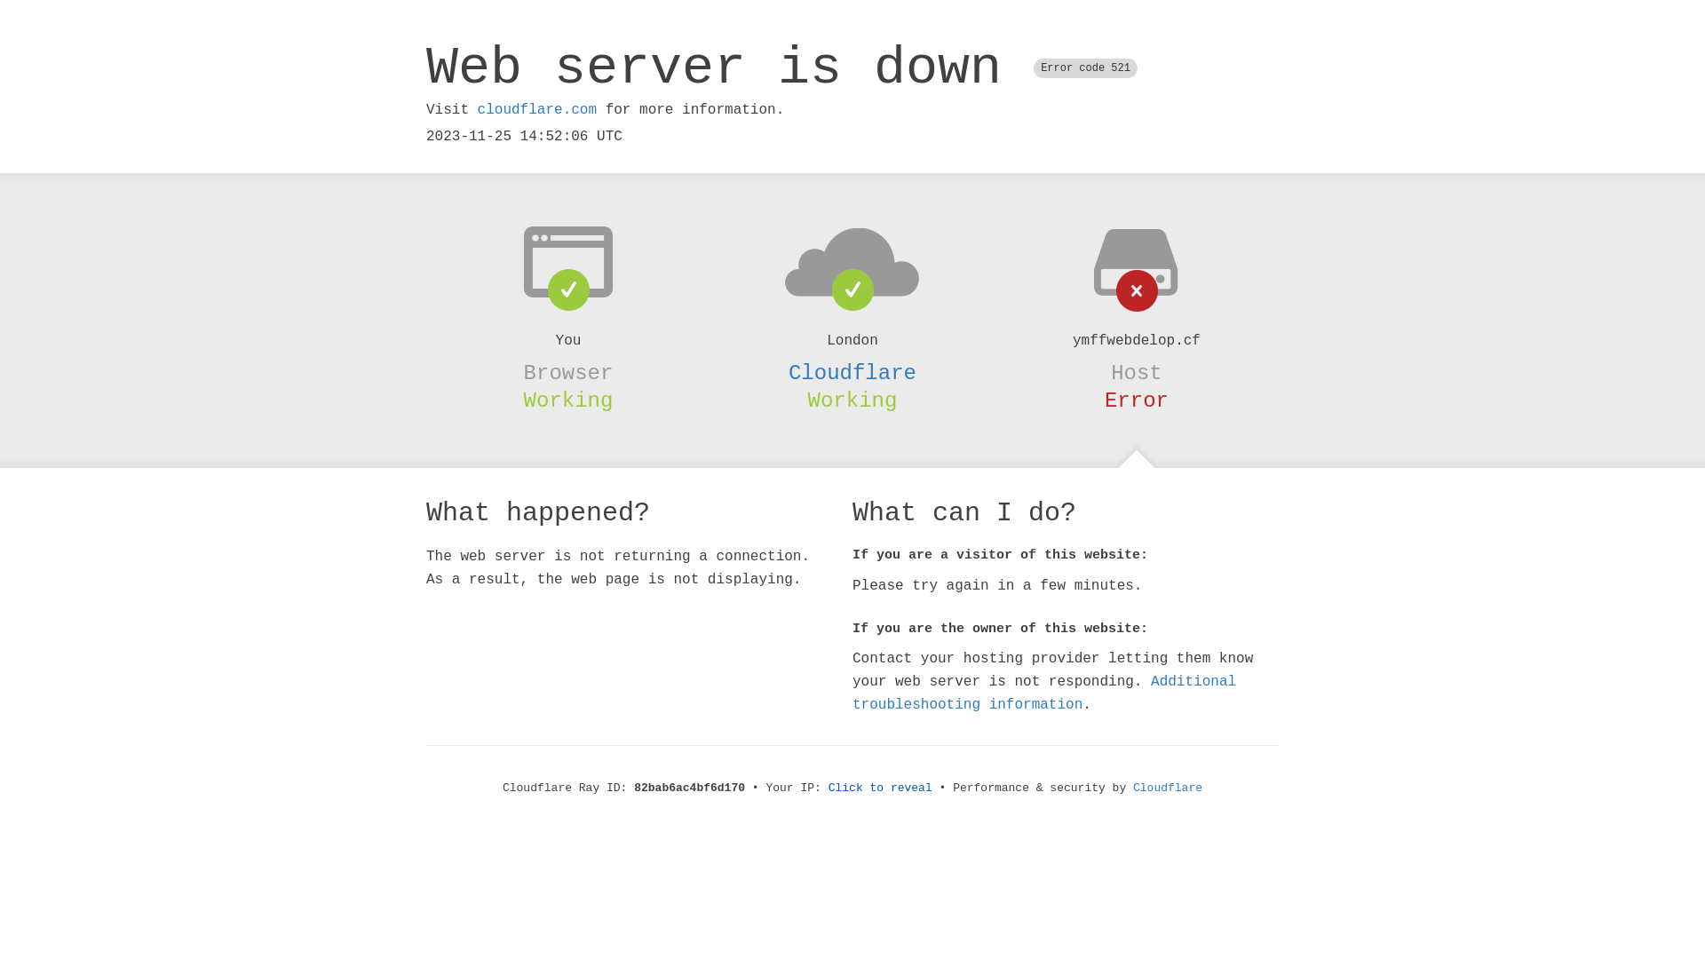 Image resolution: width=1705 pixels, height=959 pixels. I want to click on Cloudflare, so click(1168, 789).